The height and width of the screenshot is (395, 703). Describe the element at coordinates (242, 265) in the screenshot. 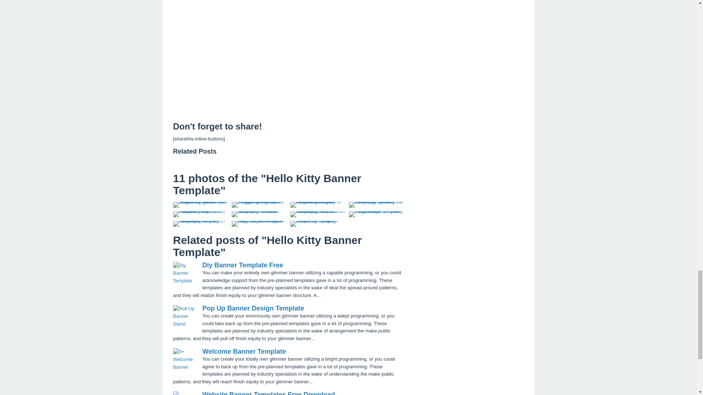

I see `Diy Banner Template Free` at that location.